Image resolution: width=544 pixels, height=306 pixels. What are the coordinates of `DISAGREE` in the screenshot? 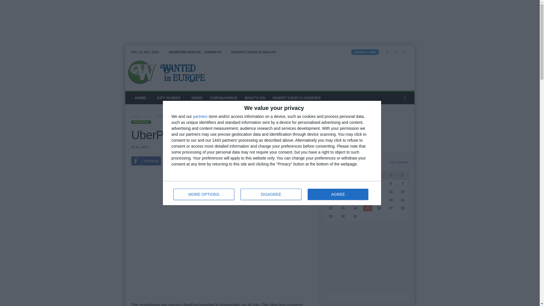 It's located at (271, 194).